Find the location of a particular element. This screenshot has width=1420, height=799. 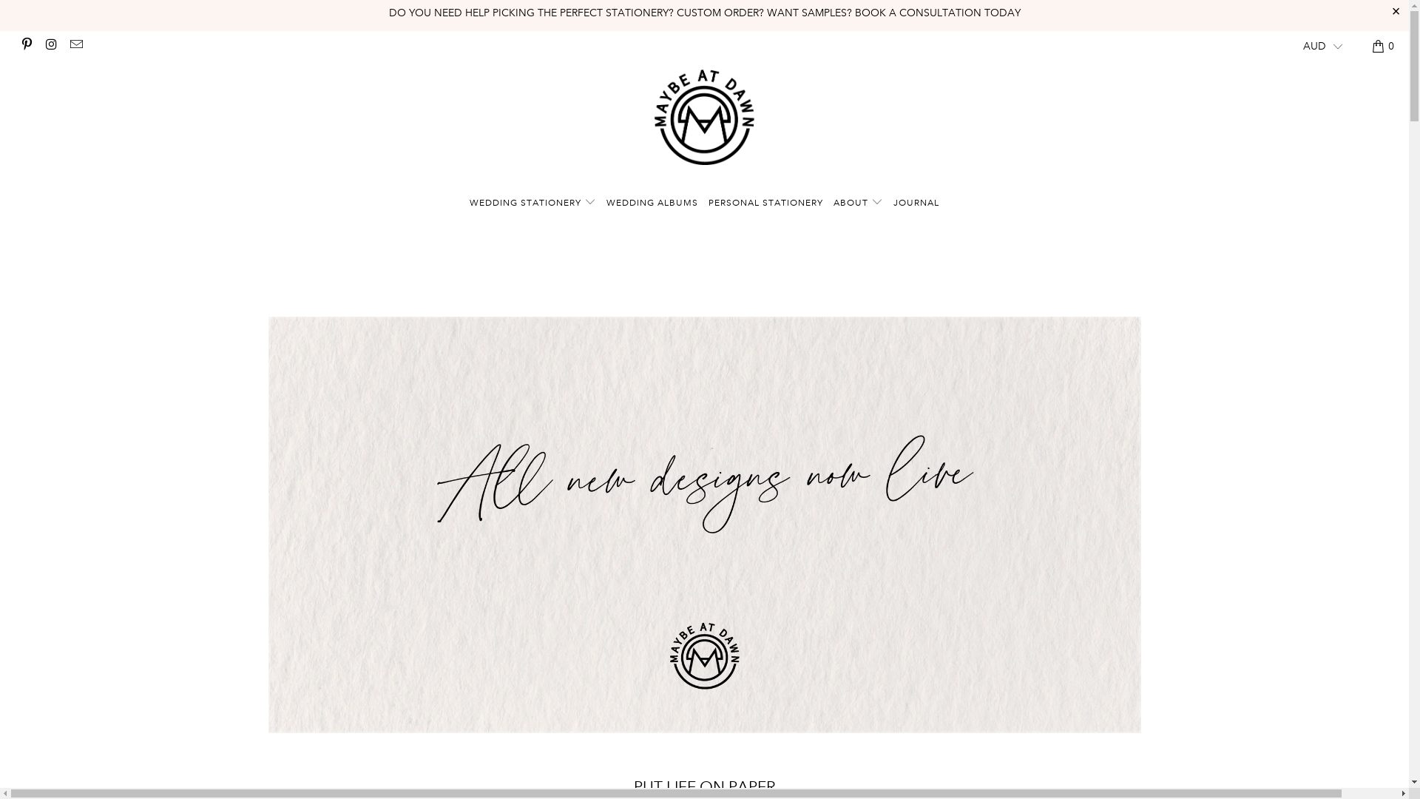

Maybe at Dawn on Instagram is located at coordinates (51, 46).